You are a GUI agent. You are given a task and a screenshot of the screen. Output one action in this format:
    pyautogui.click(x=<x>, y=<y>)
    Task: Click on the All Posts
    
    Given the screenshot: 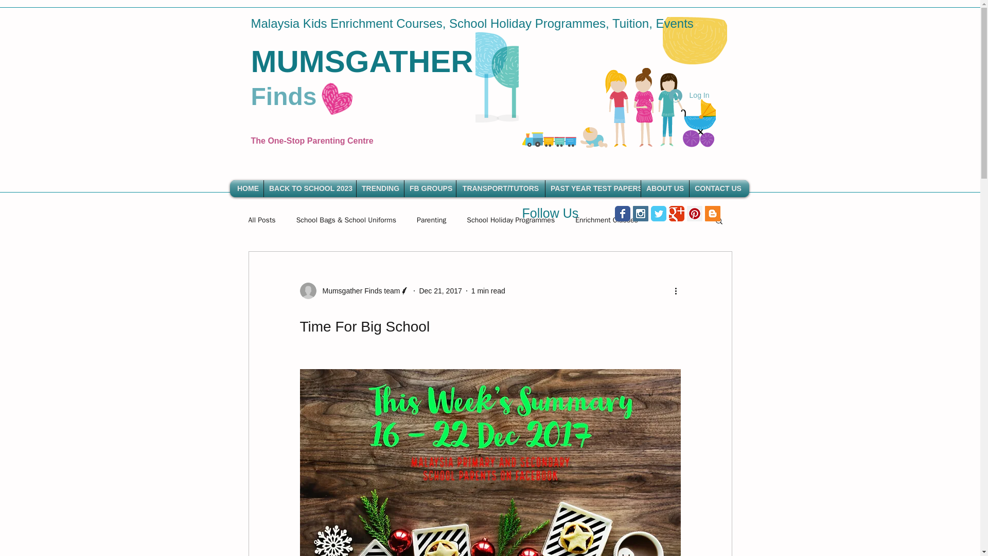 What is the action you would take?
    pyautogui.click(x=261, y=220)
    